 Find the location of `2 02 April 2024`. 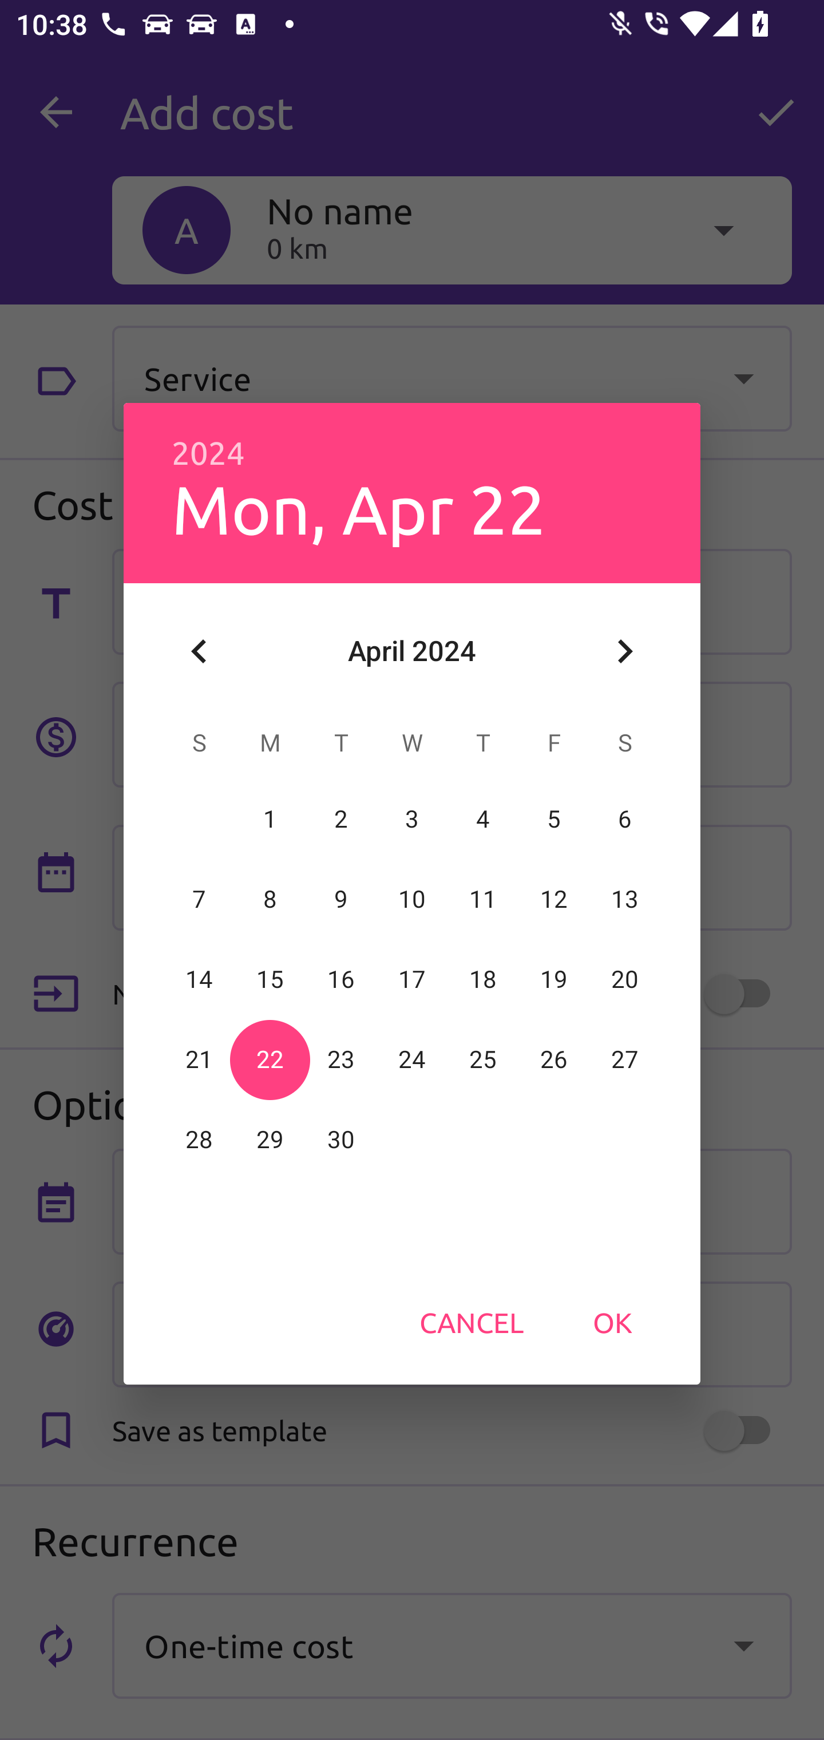

2 02 April 2024 is located at coordinates (341, 819).